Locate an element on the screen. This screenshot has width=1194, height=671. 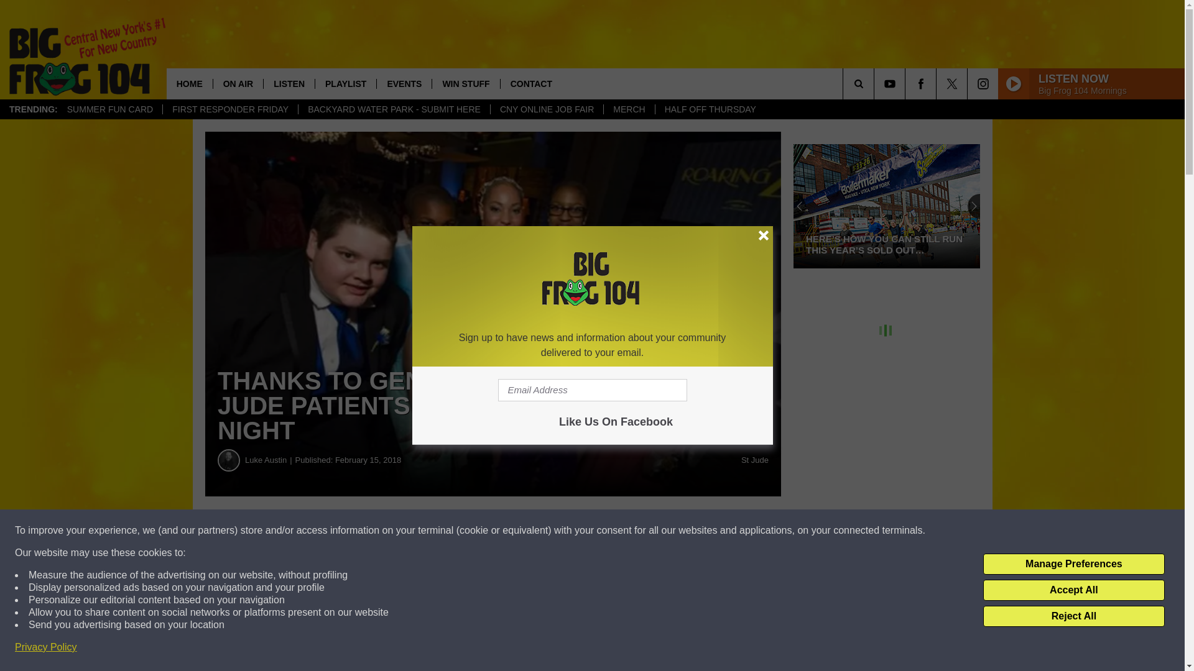
Privacy Policy is located at coordinates (46, 647).